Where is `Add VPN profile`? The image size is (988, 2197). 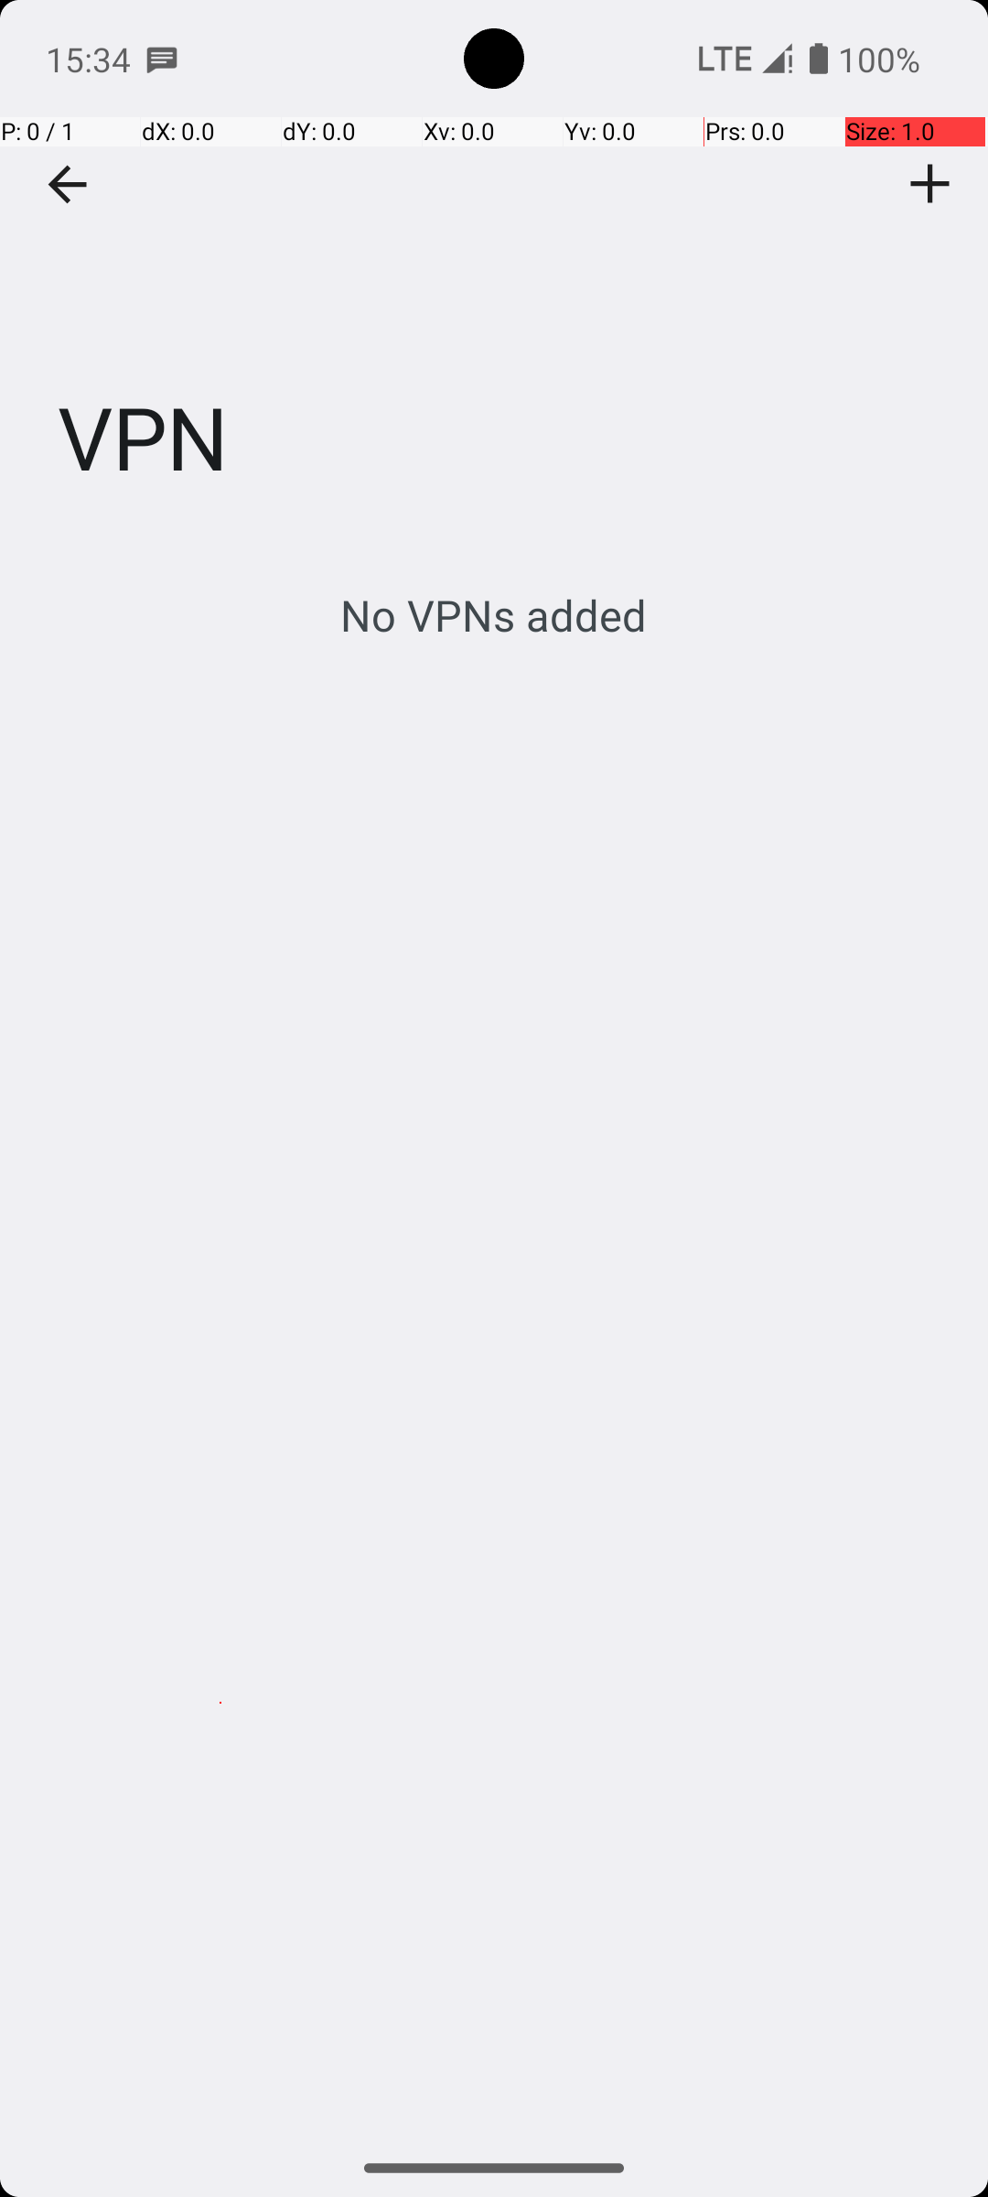
Add VPN profile is located at coordinates (930, 184).